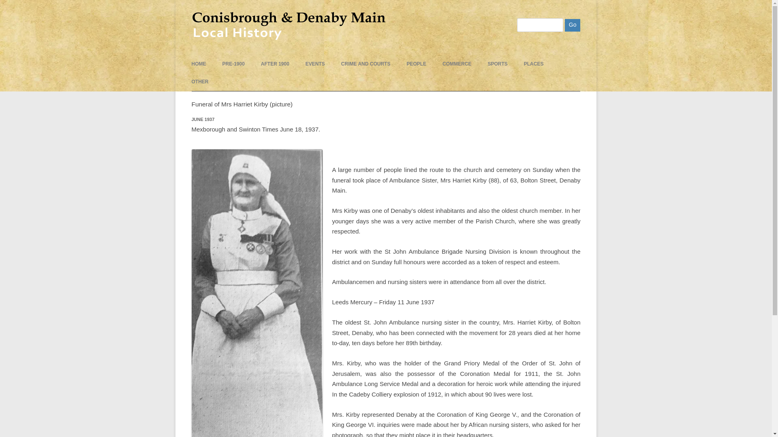 This screenshot has width=778, height=437. I want to click on OTHER, so click(200, 82).